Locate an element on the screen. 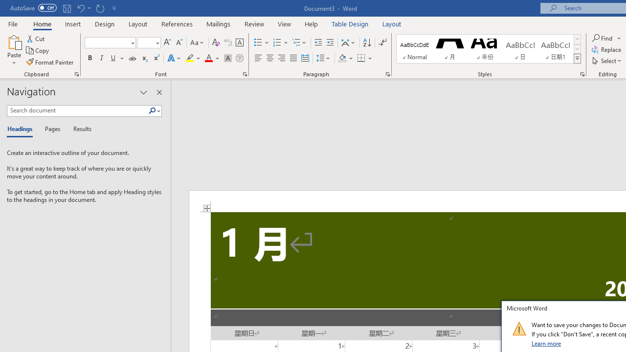 The width and height of the screenshot is (626, 352). Row up is located at coordinates (577, 39).